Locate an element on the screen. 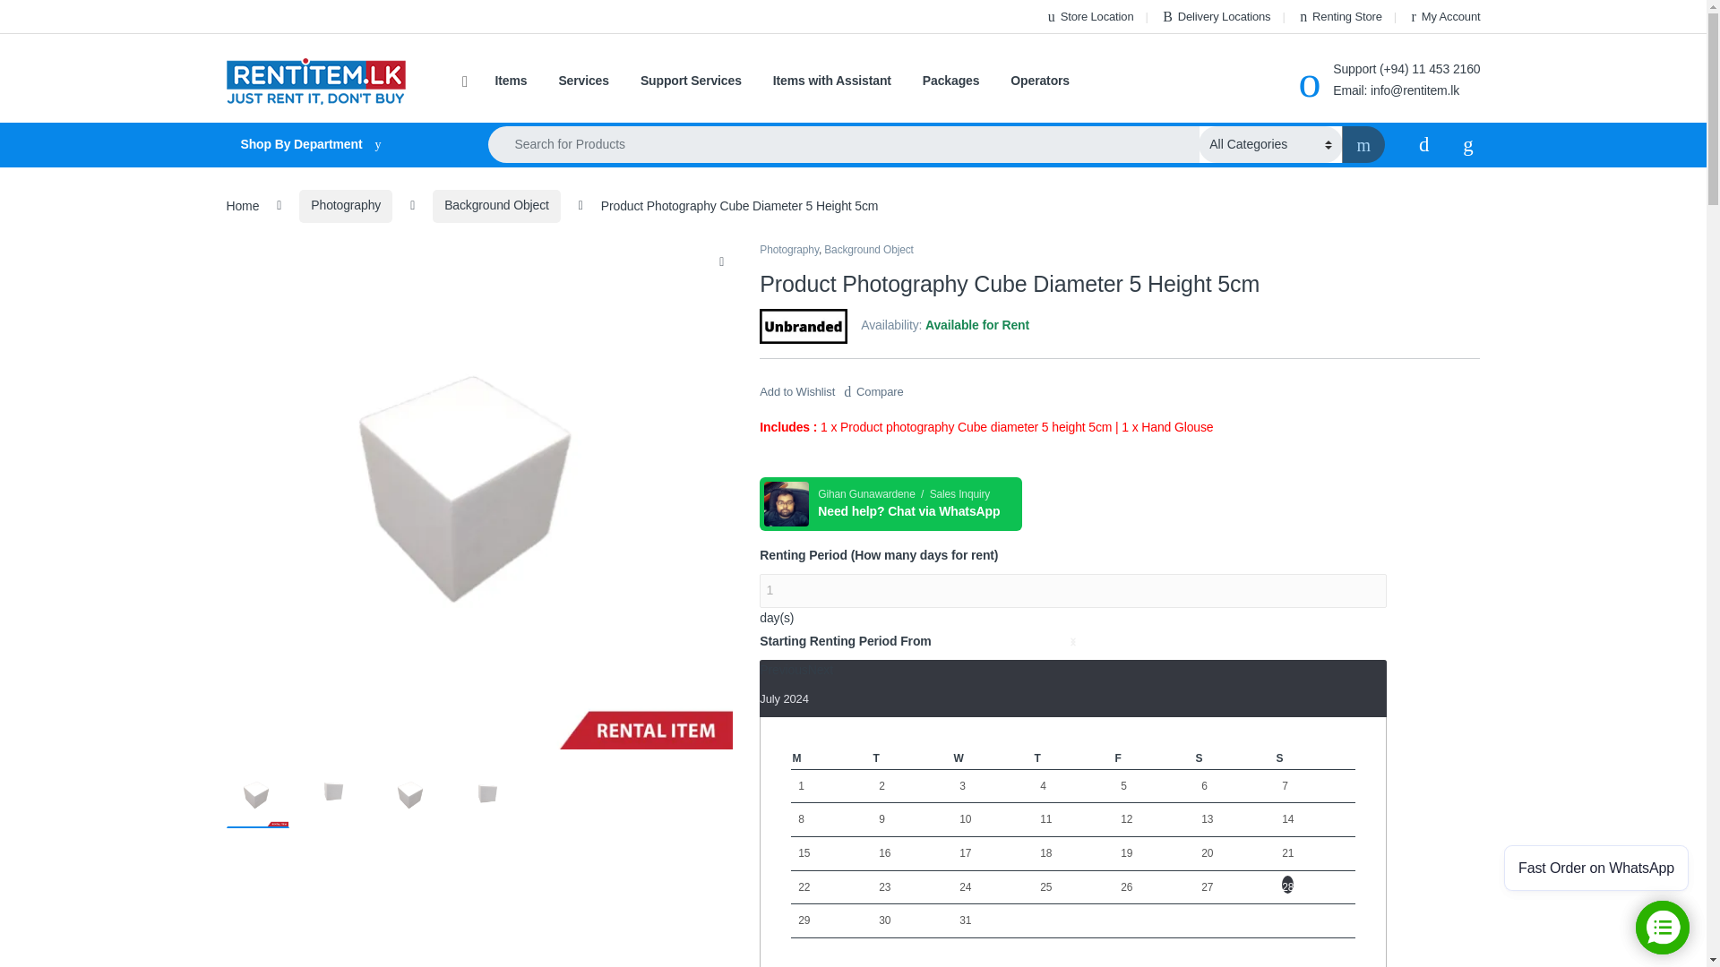 The width and height of the screenshot is (1720, 967). 1 is located at coordinates (1073, 591).